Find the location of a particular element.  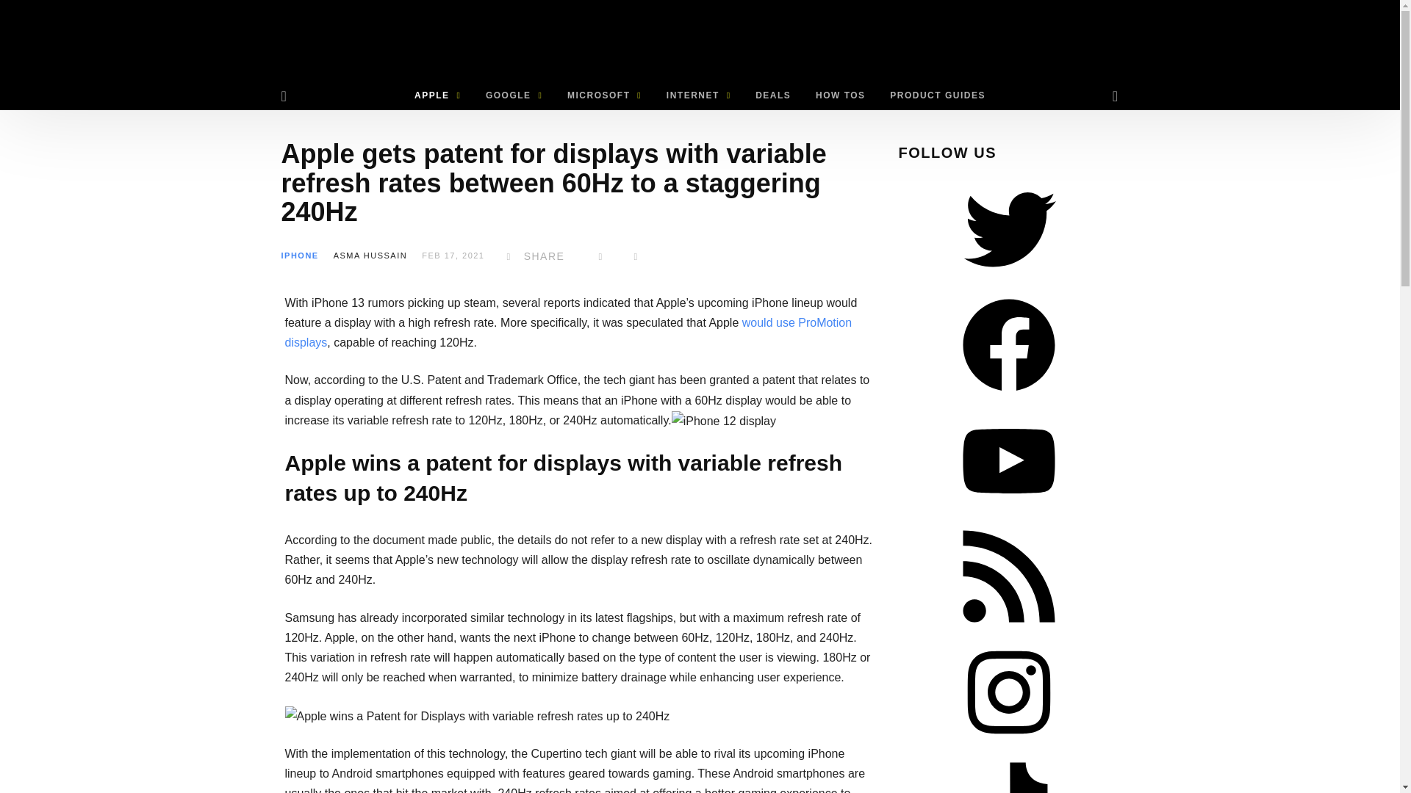

HOW TOS is located at coordinates (840, 95).